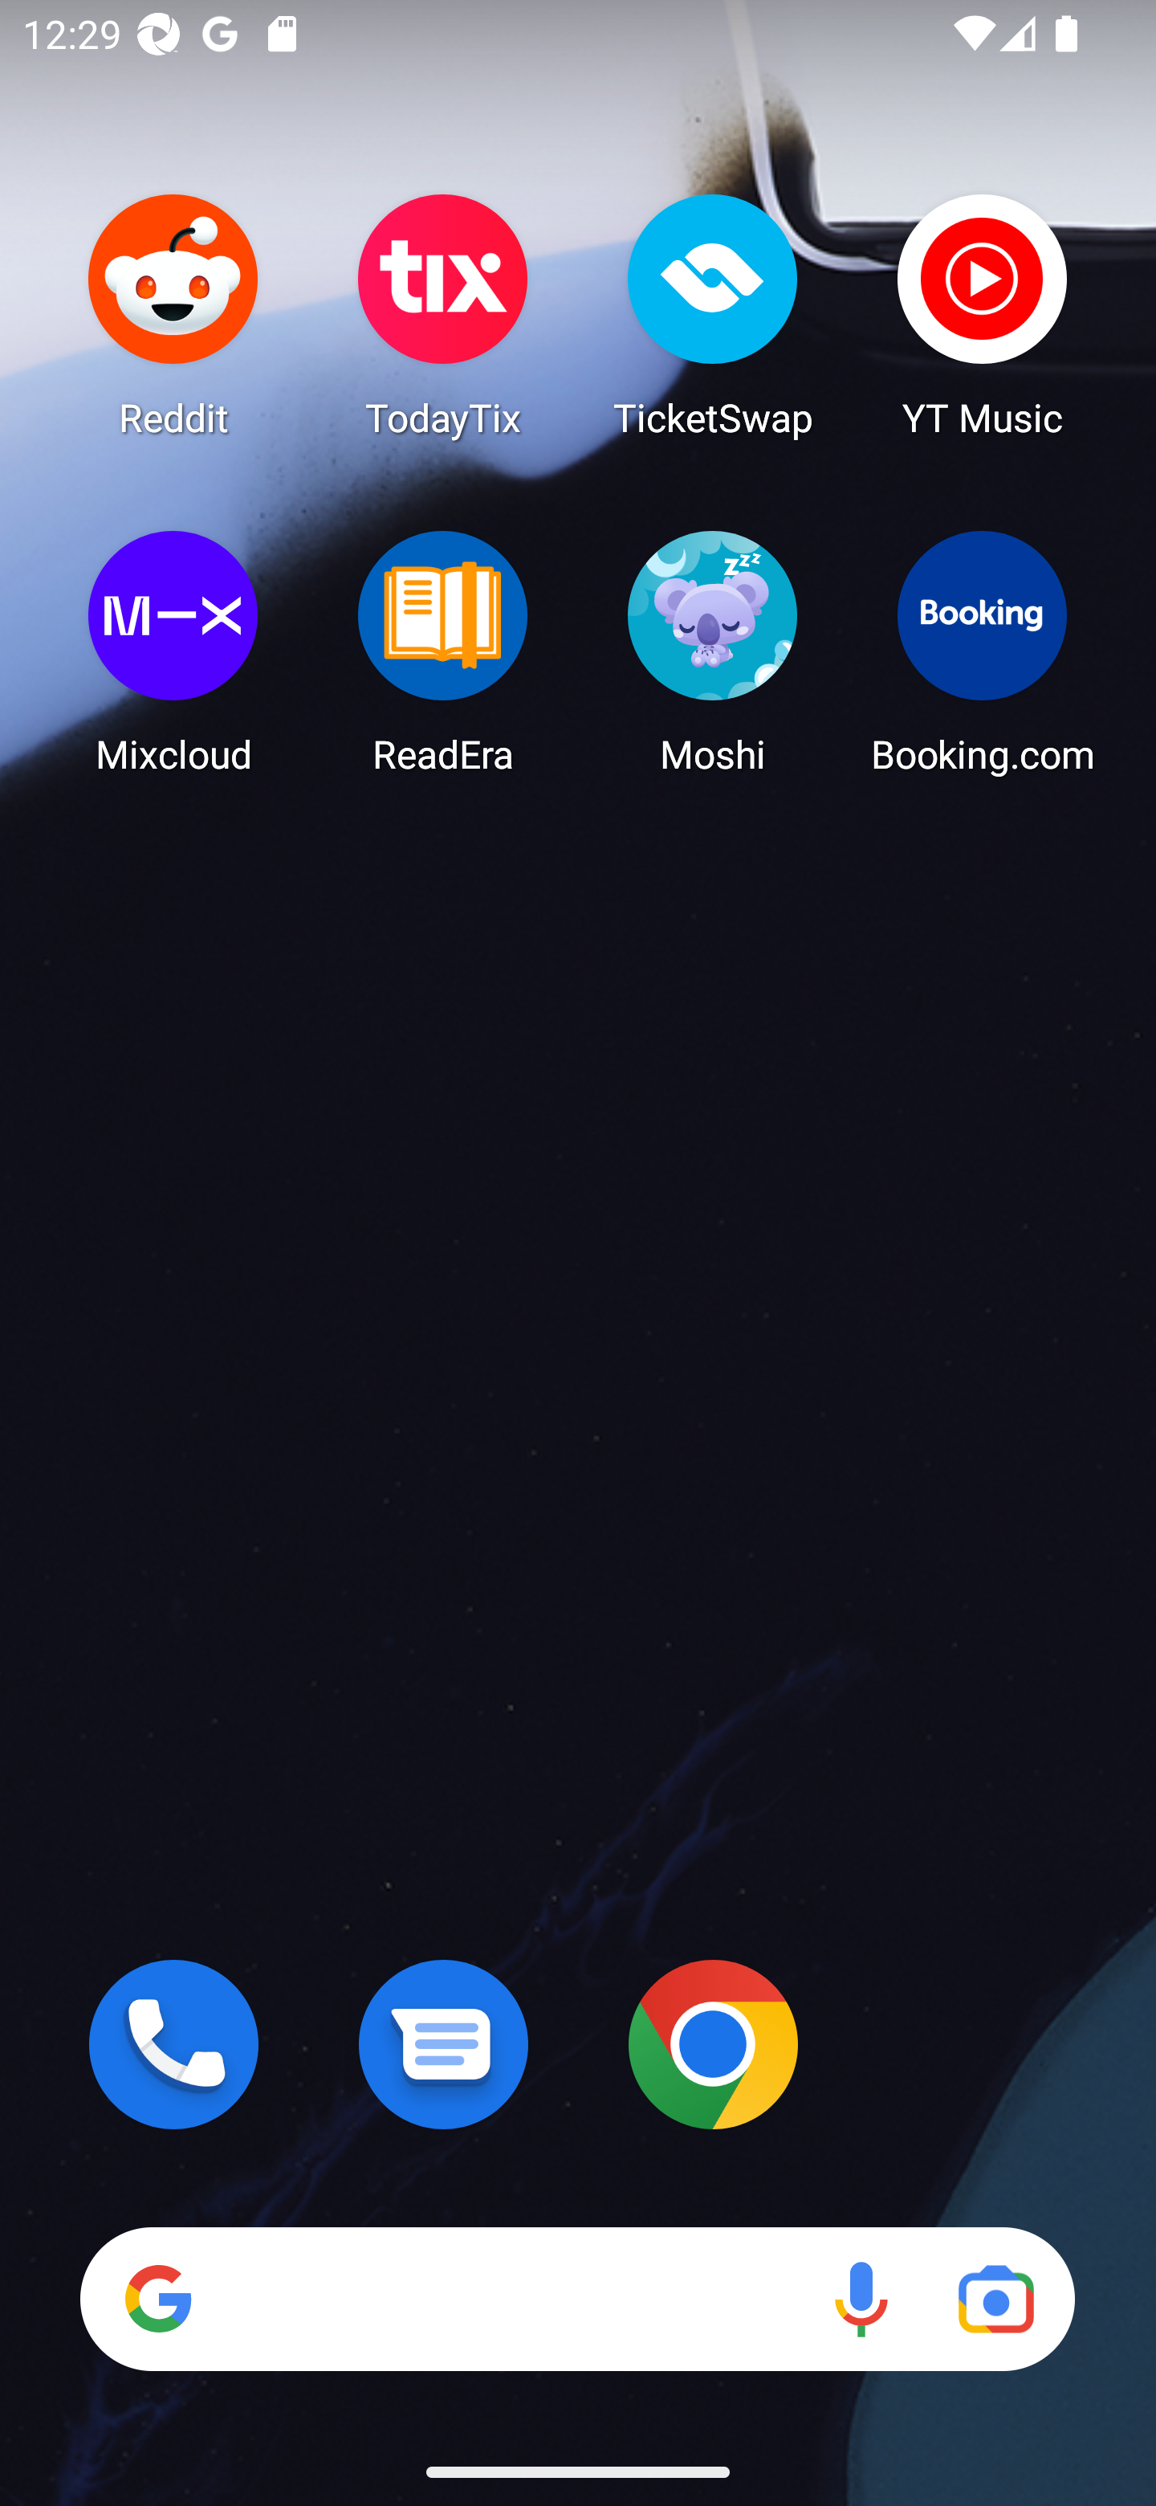  What do you see at coordinates (443, 2044) in the screenshot?
I see `Messages` at bounding box center [443, 2044].